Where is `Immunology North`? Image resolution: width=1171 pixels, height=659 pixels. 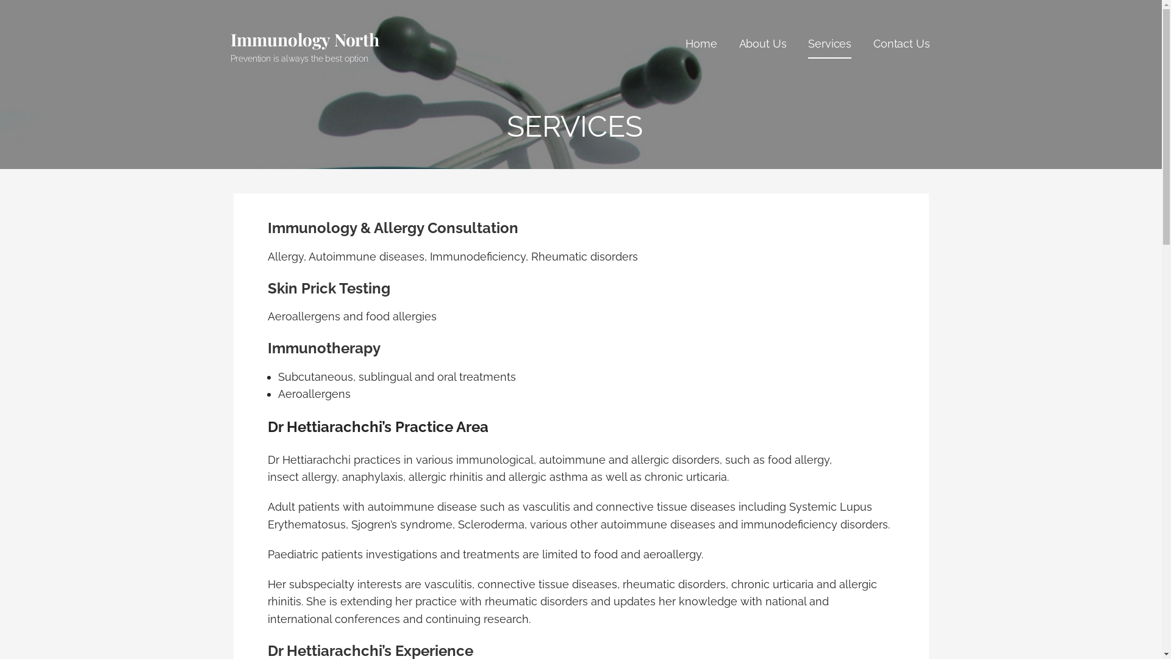
Immunology North is located at coordinates (305, 39).